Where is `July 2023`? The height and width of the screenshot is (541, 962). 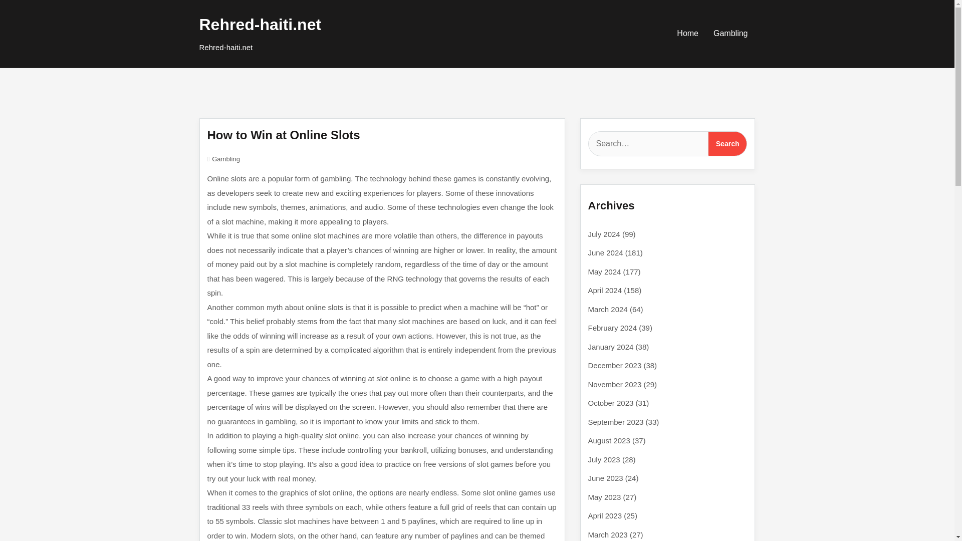
July 2023 is located at coordinates (604, 459).